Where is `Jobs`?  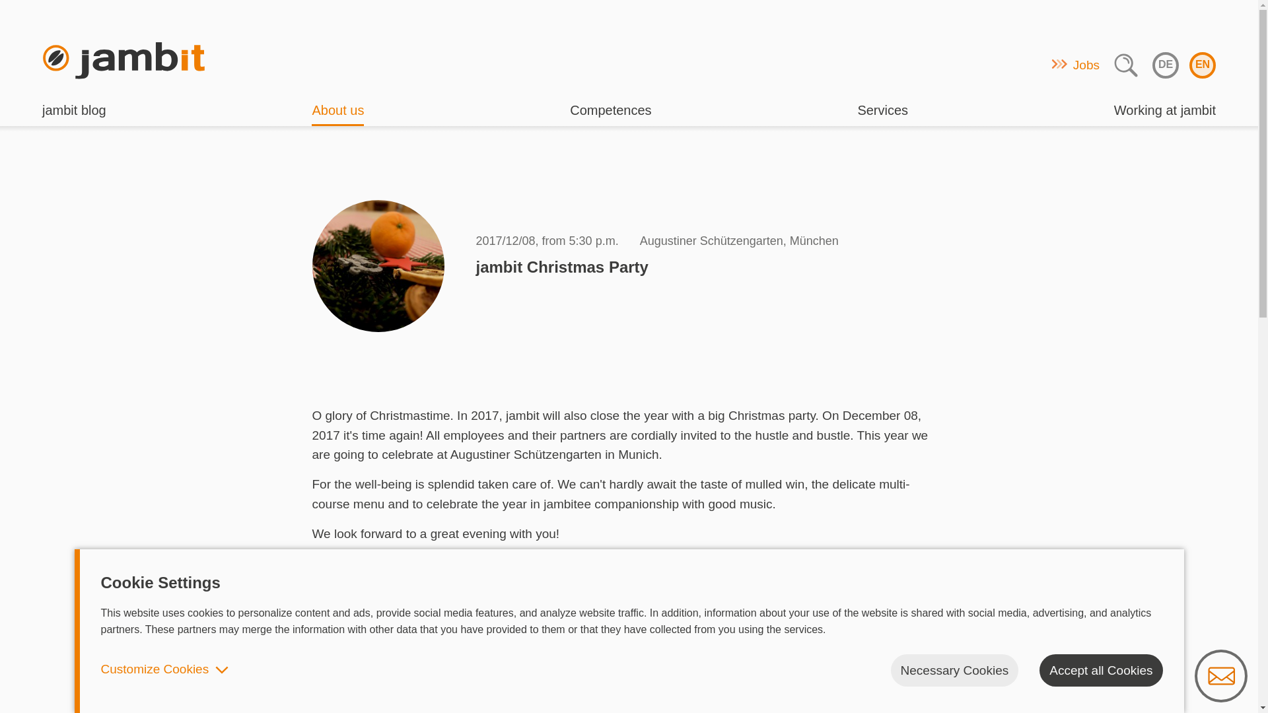
Jobs is located at coordinates (1086, 65).